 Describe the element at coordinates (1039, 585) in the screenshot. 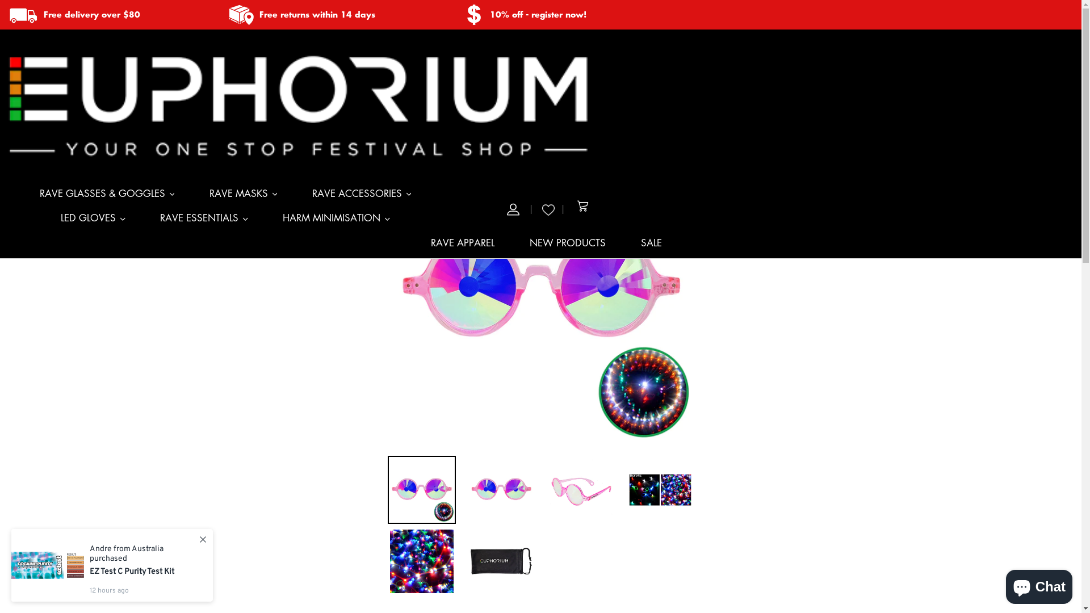

I see `Shopify online store chat` at that location.